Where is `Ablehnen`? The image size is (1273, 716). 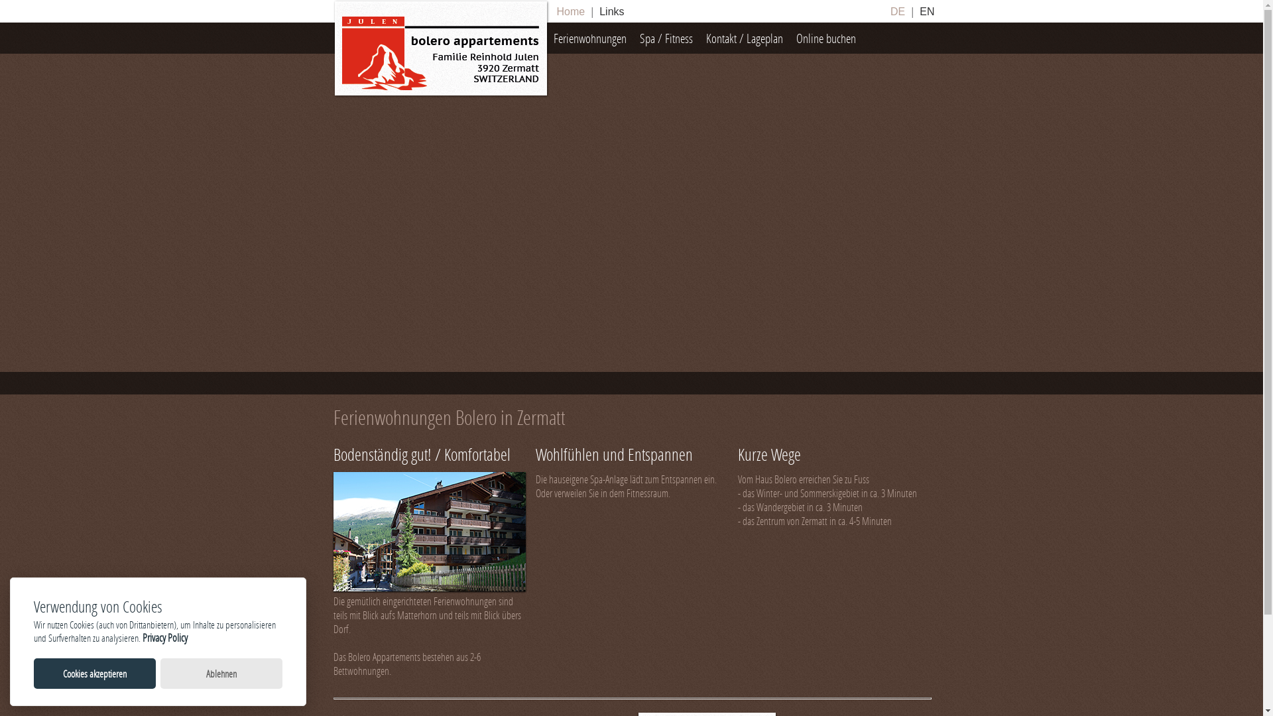
Ablehnen is located at coordinates (221, 674).